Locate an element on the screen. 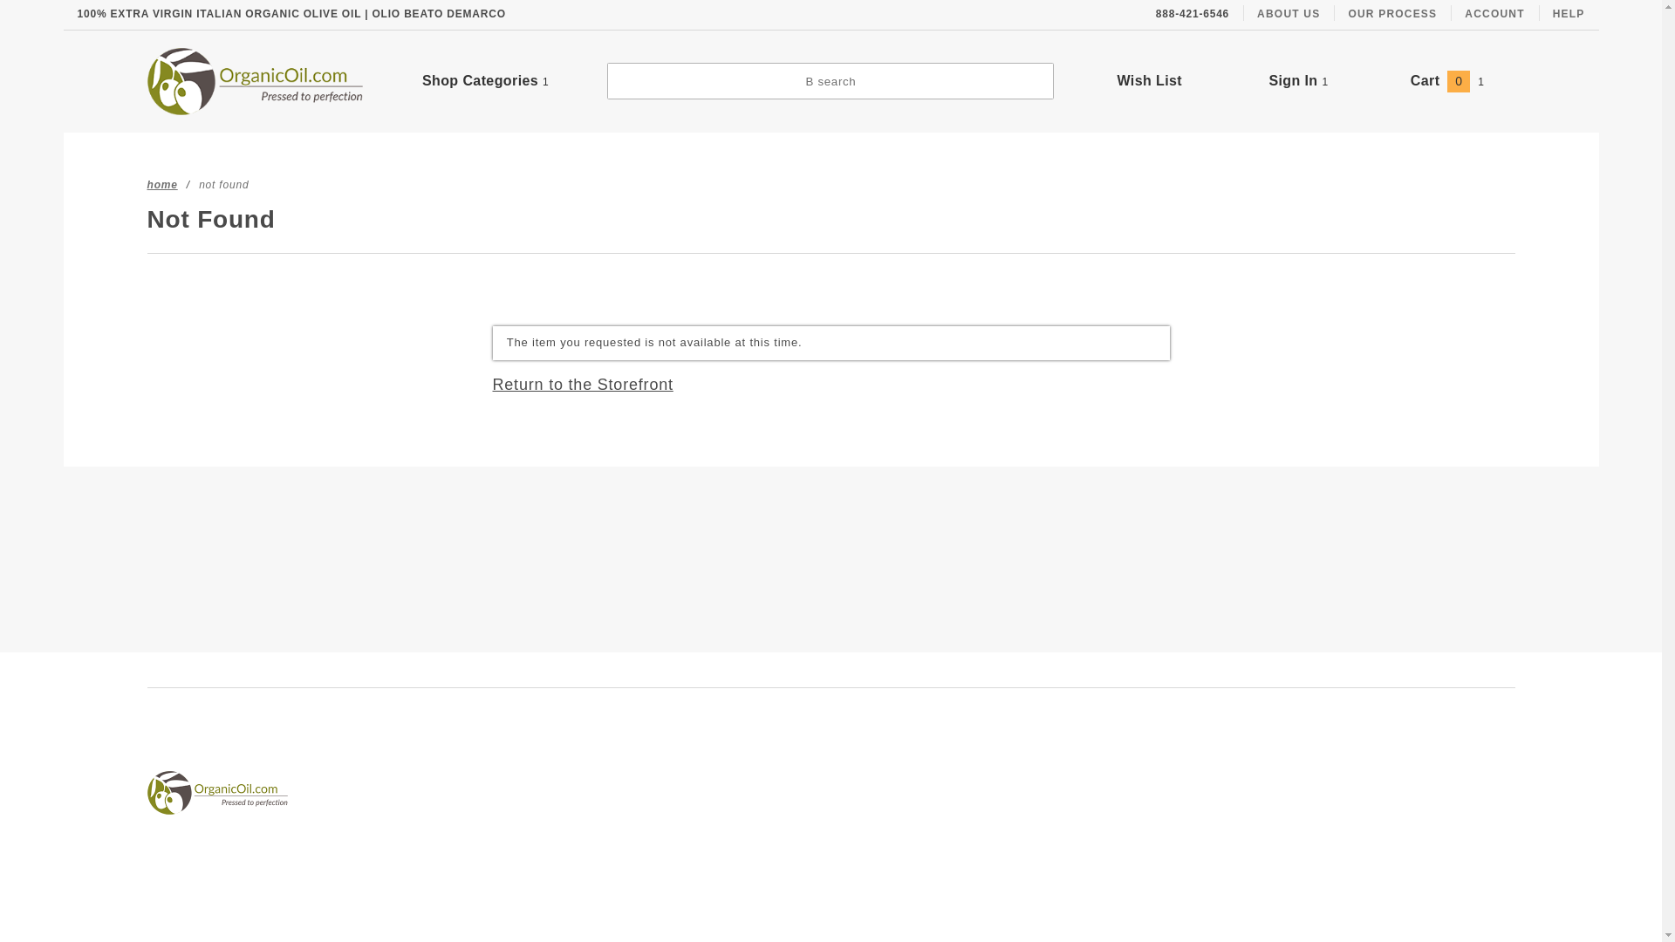  Sign In is located at coordinates (1371, 143).